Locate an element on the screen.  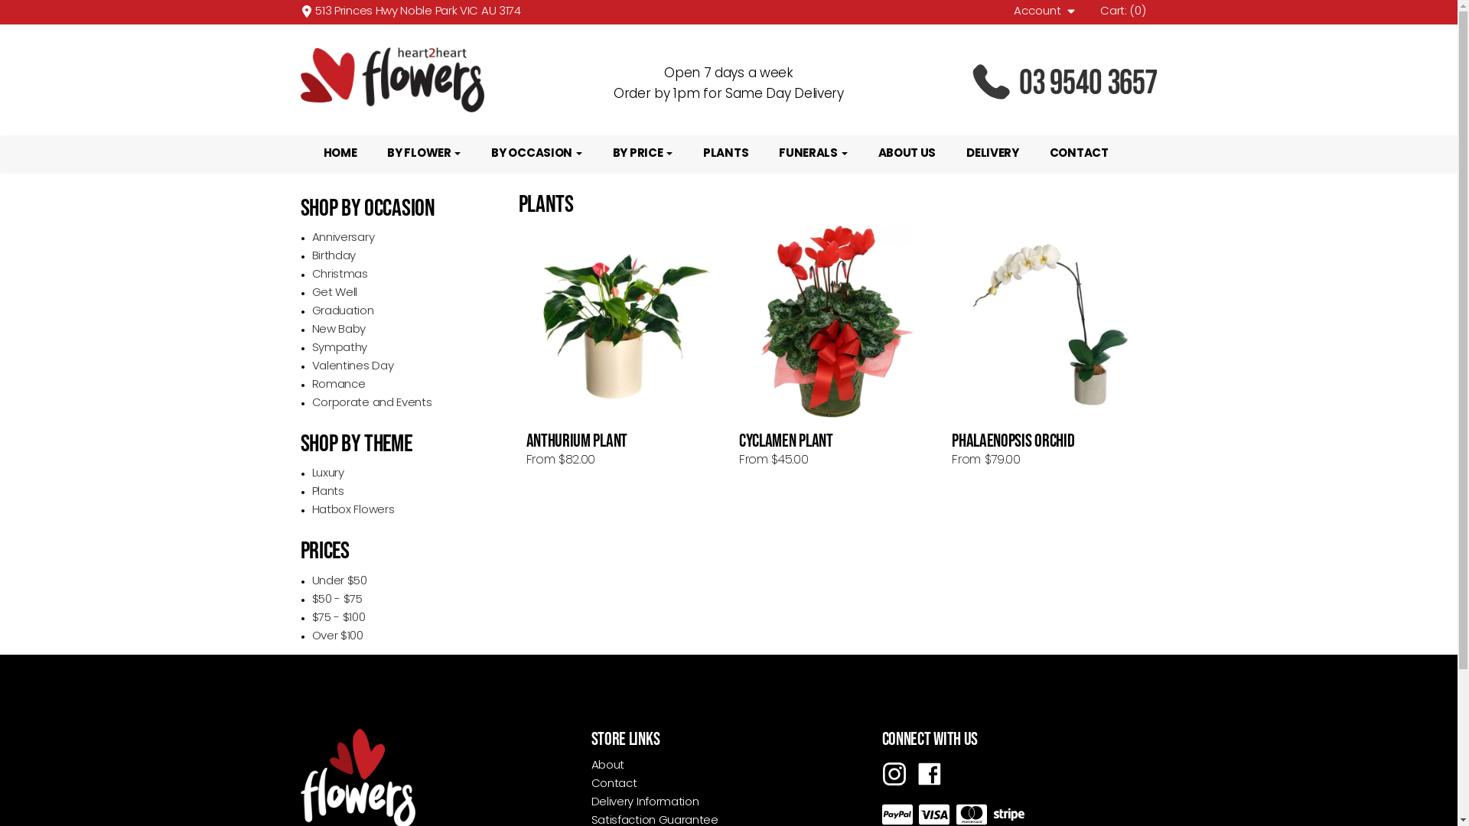
Account is located at coordinates (1046, 12).